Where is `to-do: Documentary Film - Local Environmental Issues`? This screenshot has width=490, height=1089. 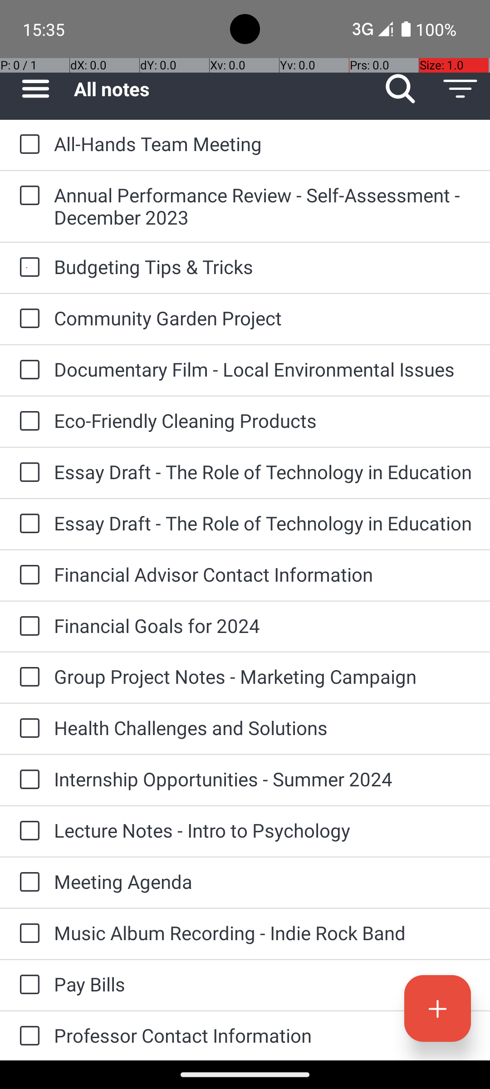
to-do: Documentary Film - Local Environmental Issues is located at coordinates (27, 370).